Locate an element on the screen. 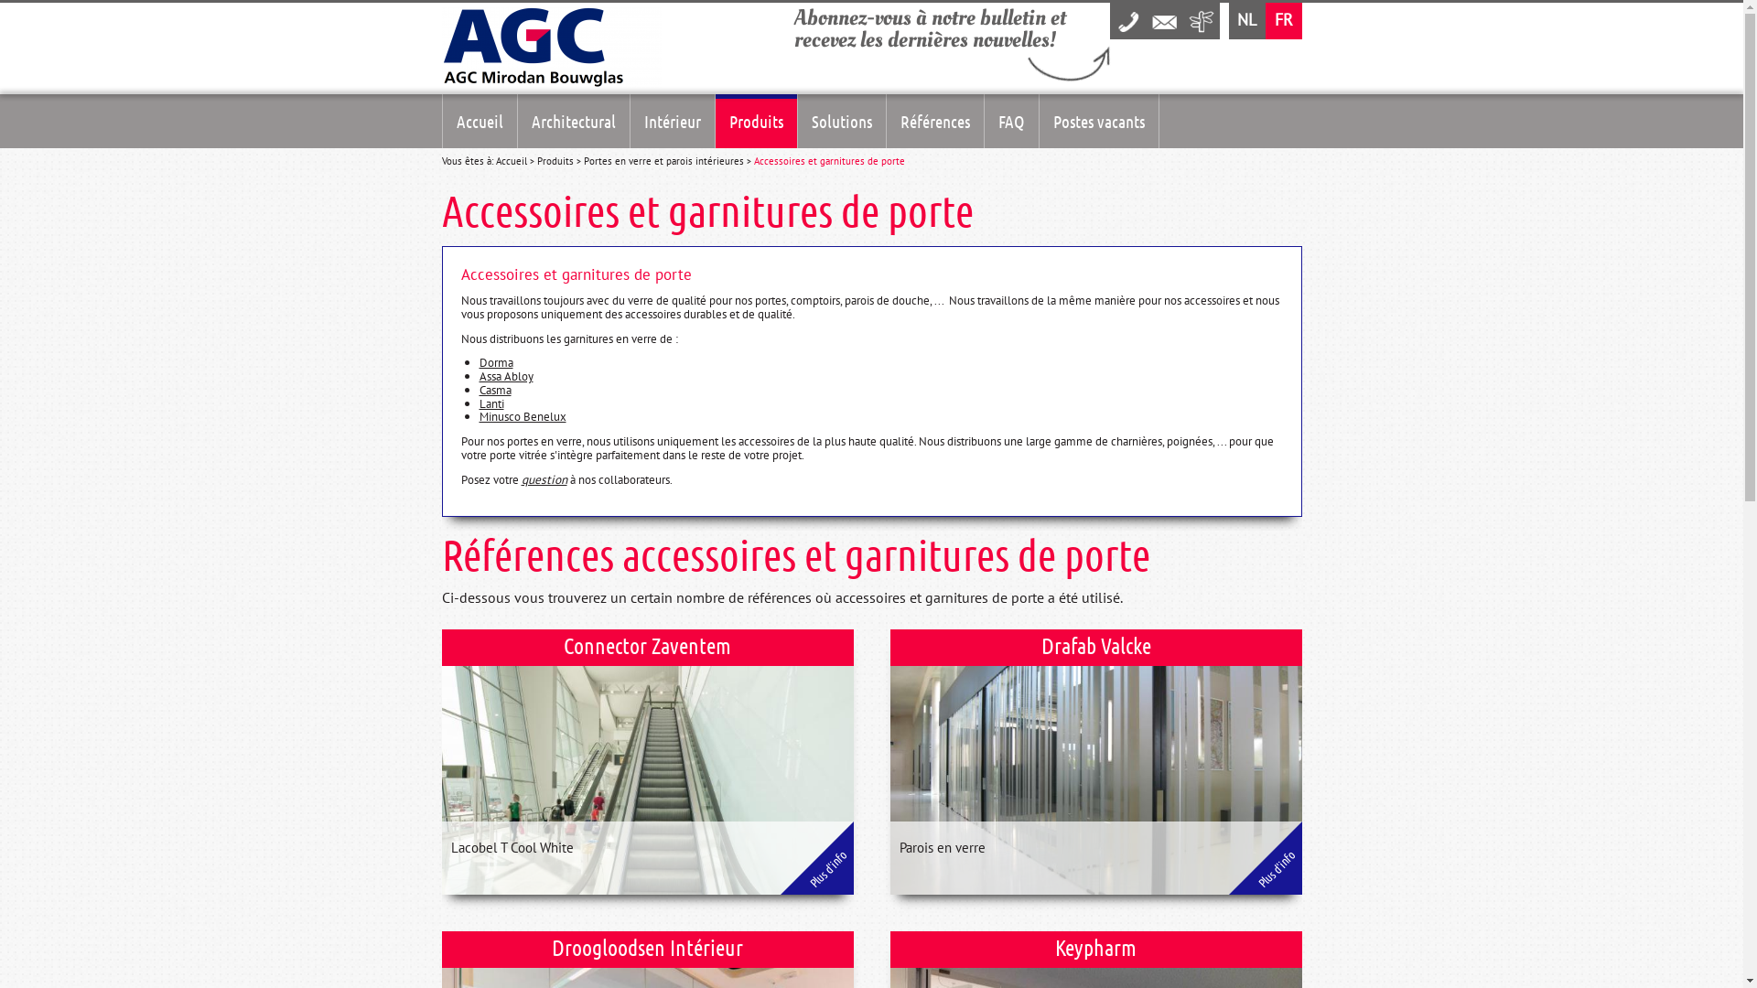 The width and height of the screenshot is (1757, 988). Accueil is located at coordinates (512, 161).